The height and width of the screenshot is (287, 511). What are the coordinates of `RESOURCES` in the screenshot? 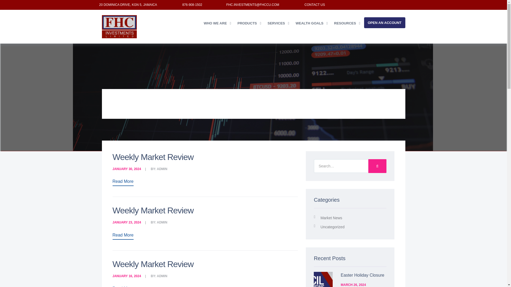 It's located at (348, 23).